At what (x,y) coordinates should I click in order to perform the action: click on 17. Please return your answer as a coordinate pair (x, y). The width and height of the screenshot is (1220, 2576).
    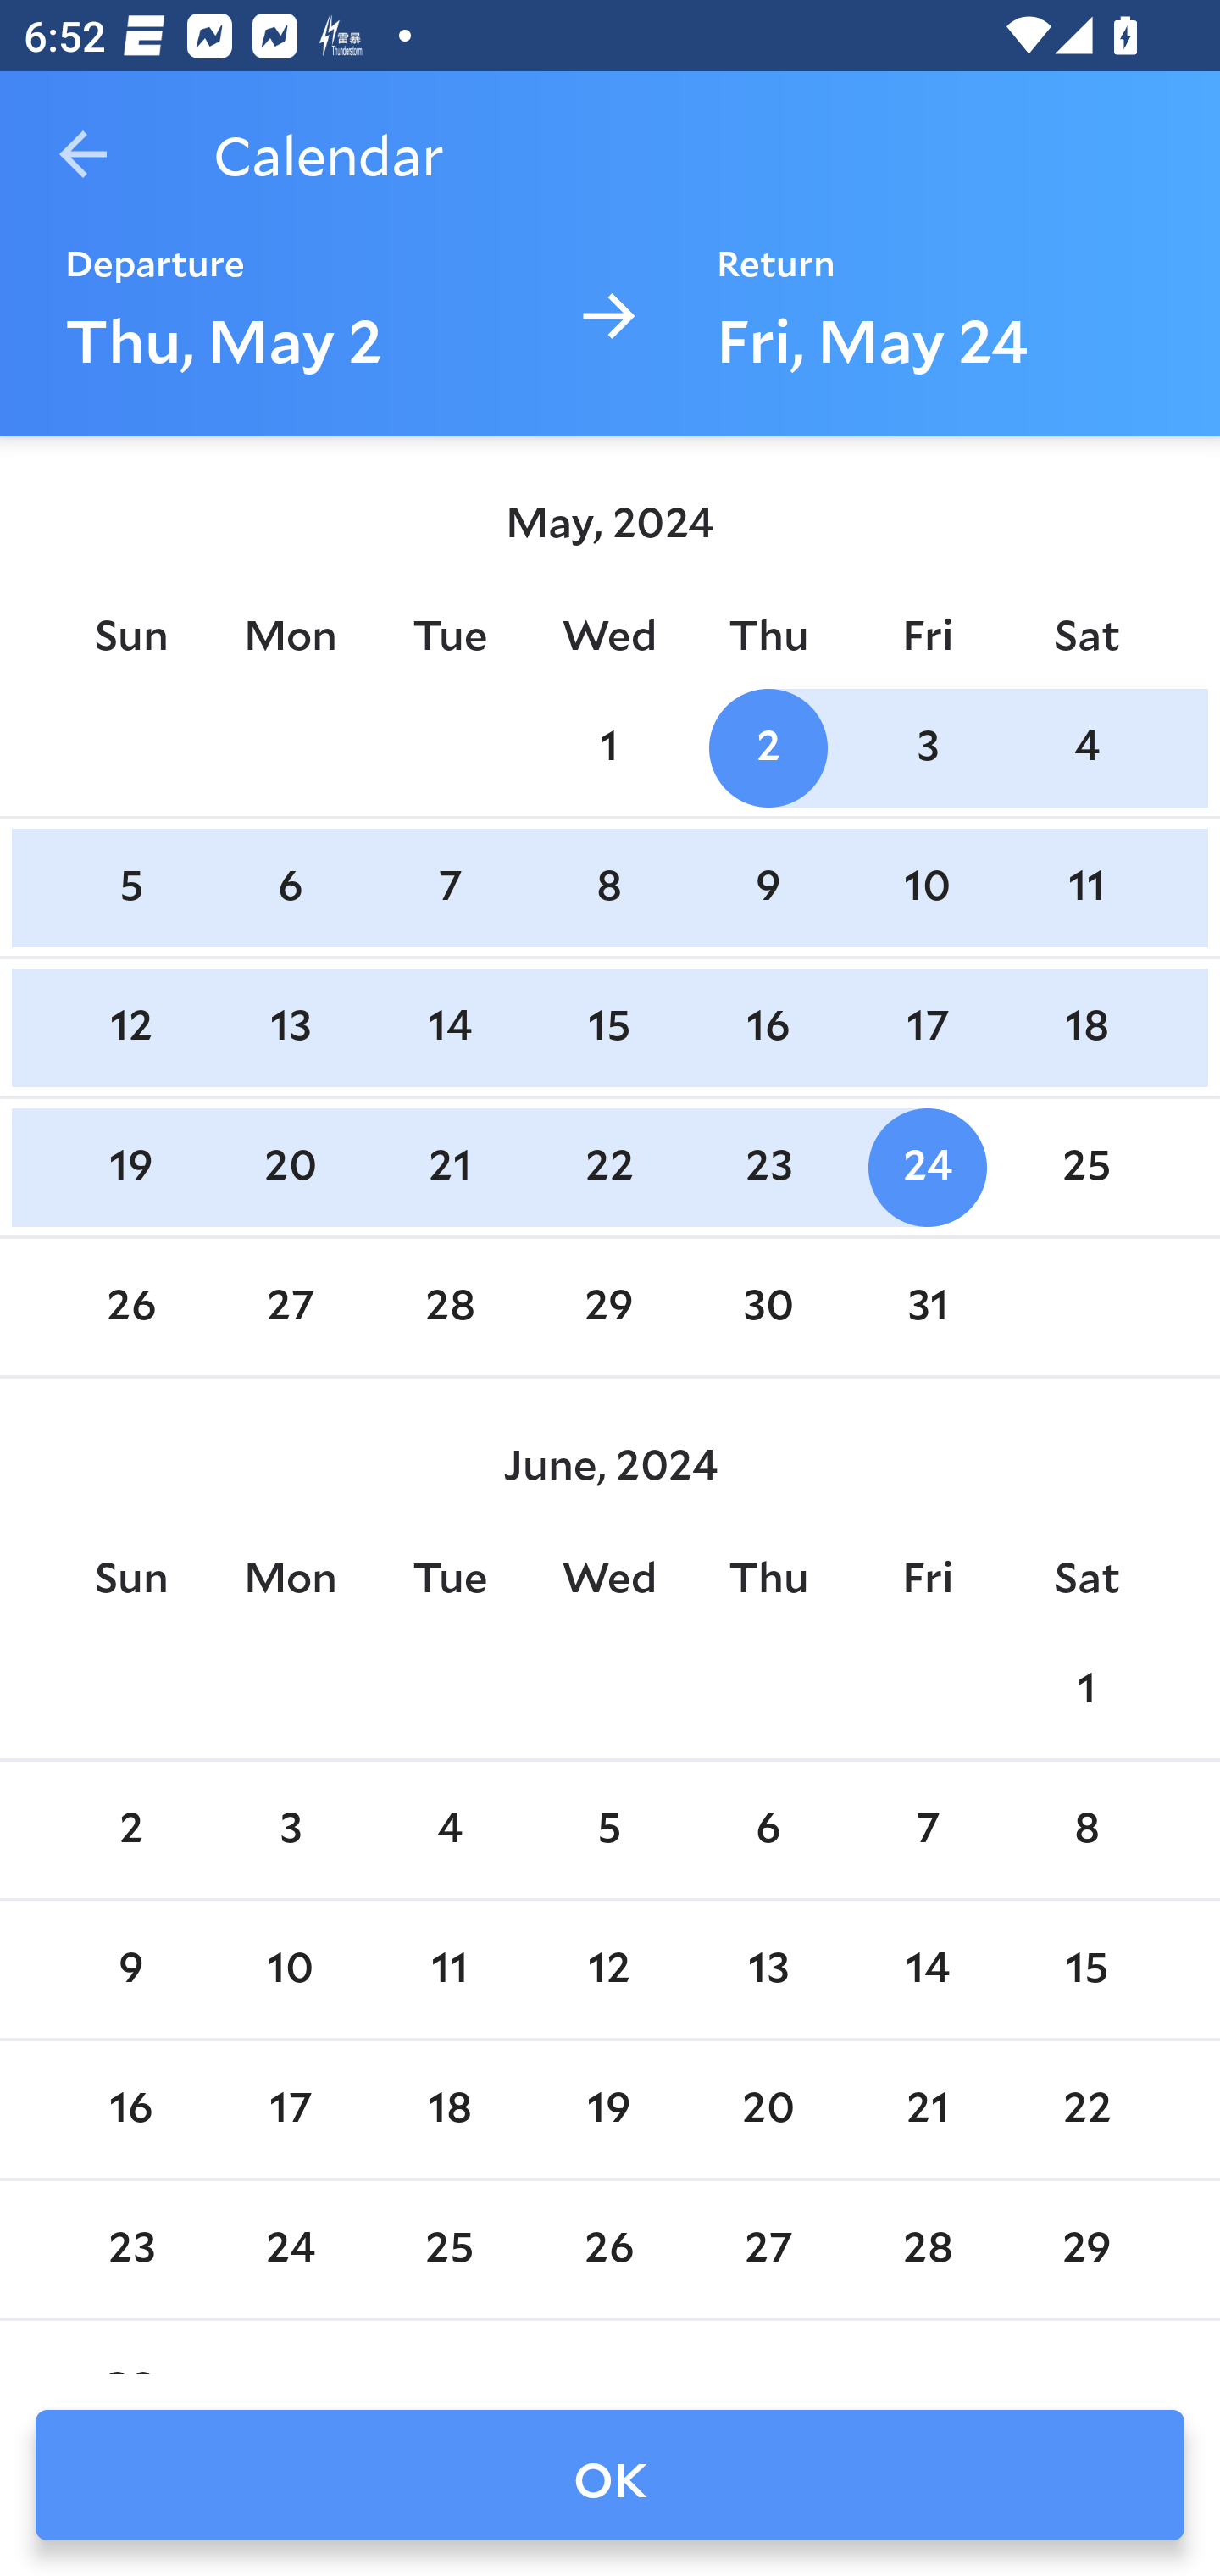
    Looking at the image, I should click on (927, 1027).